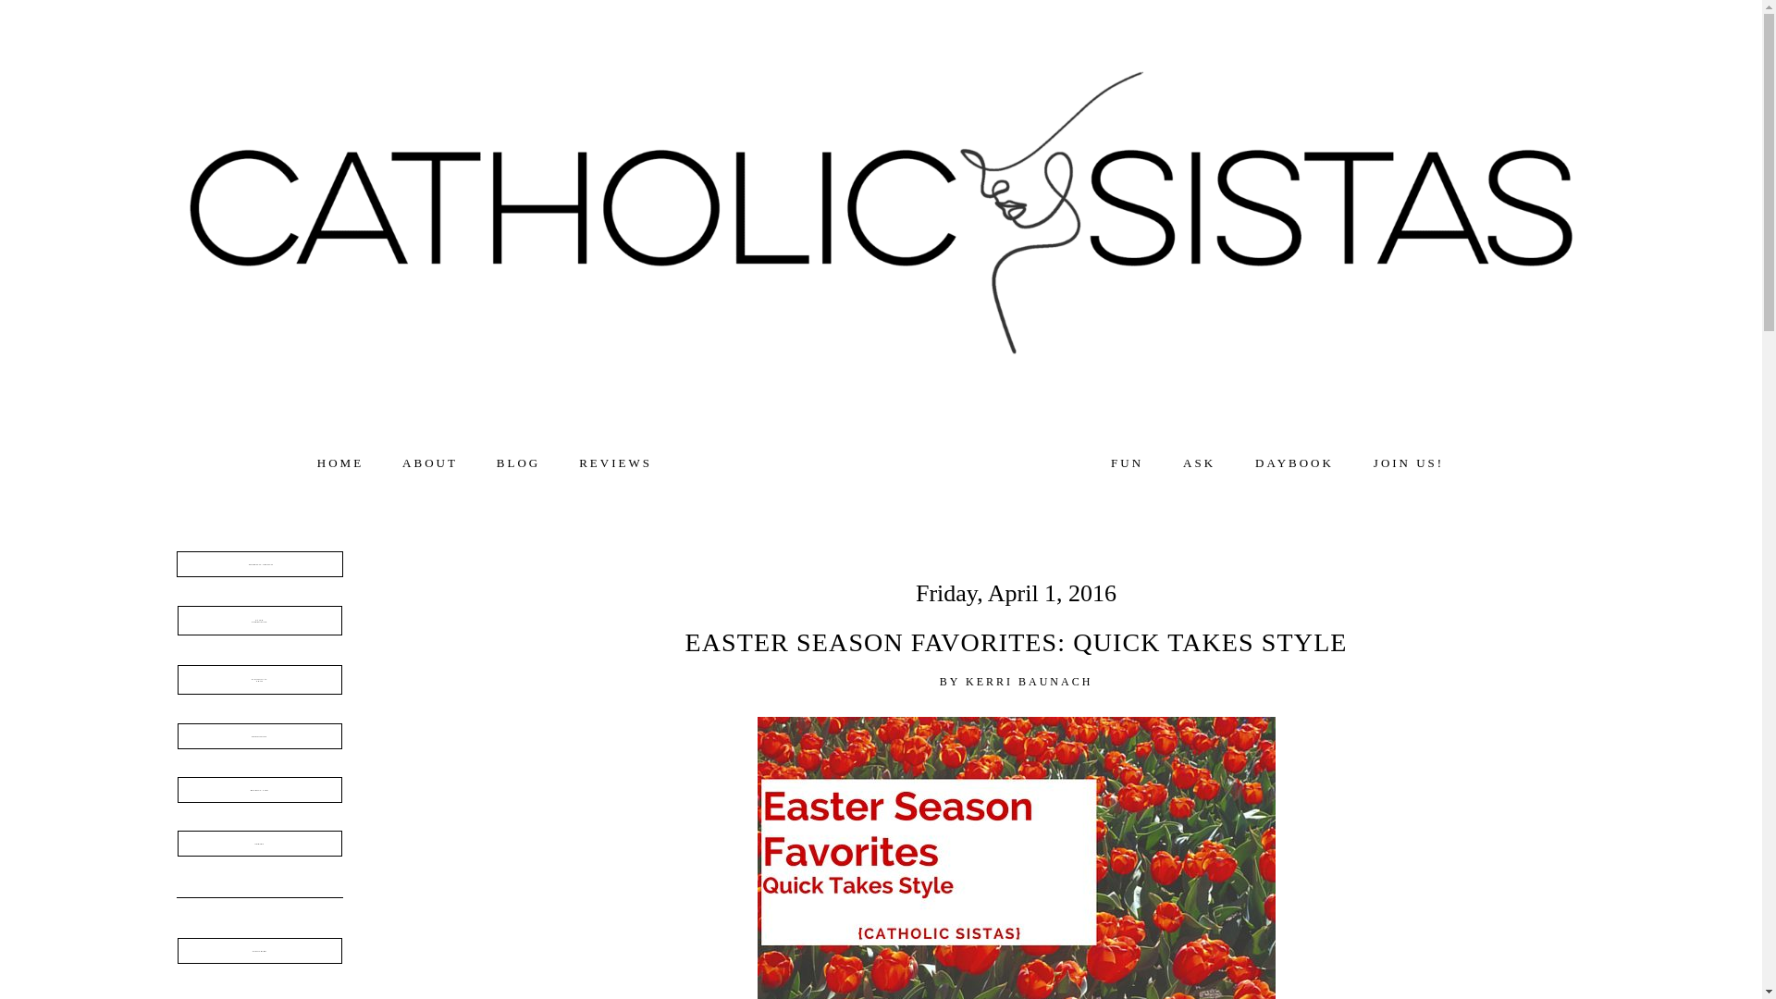  Describe the element at coordinates (340, 462) in the screenshot. I see `HOME` at that location.